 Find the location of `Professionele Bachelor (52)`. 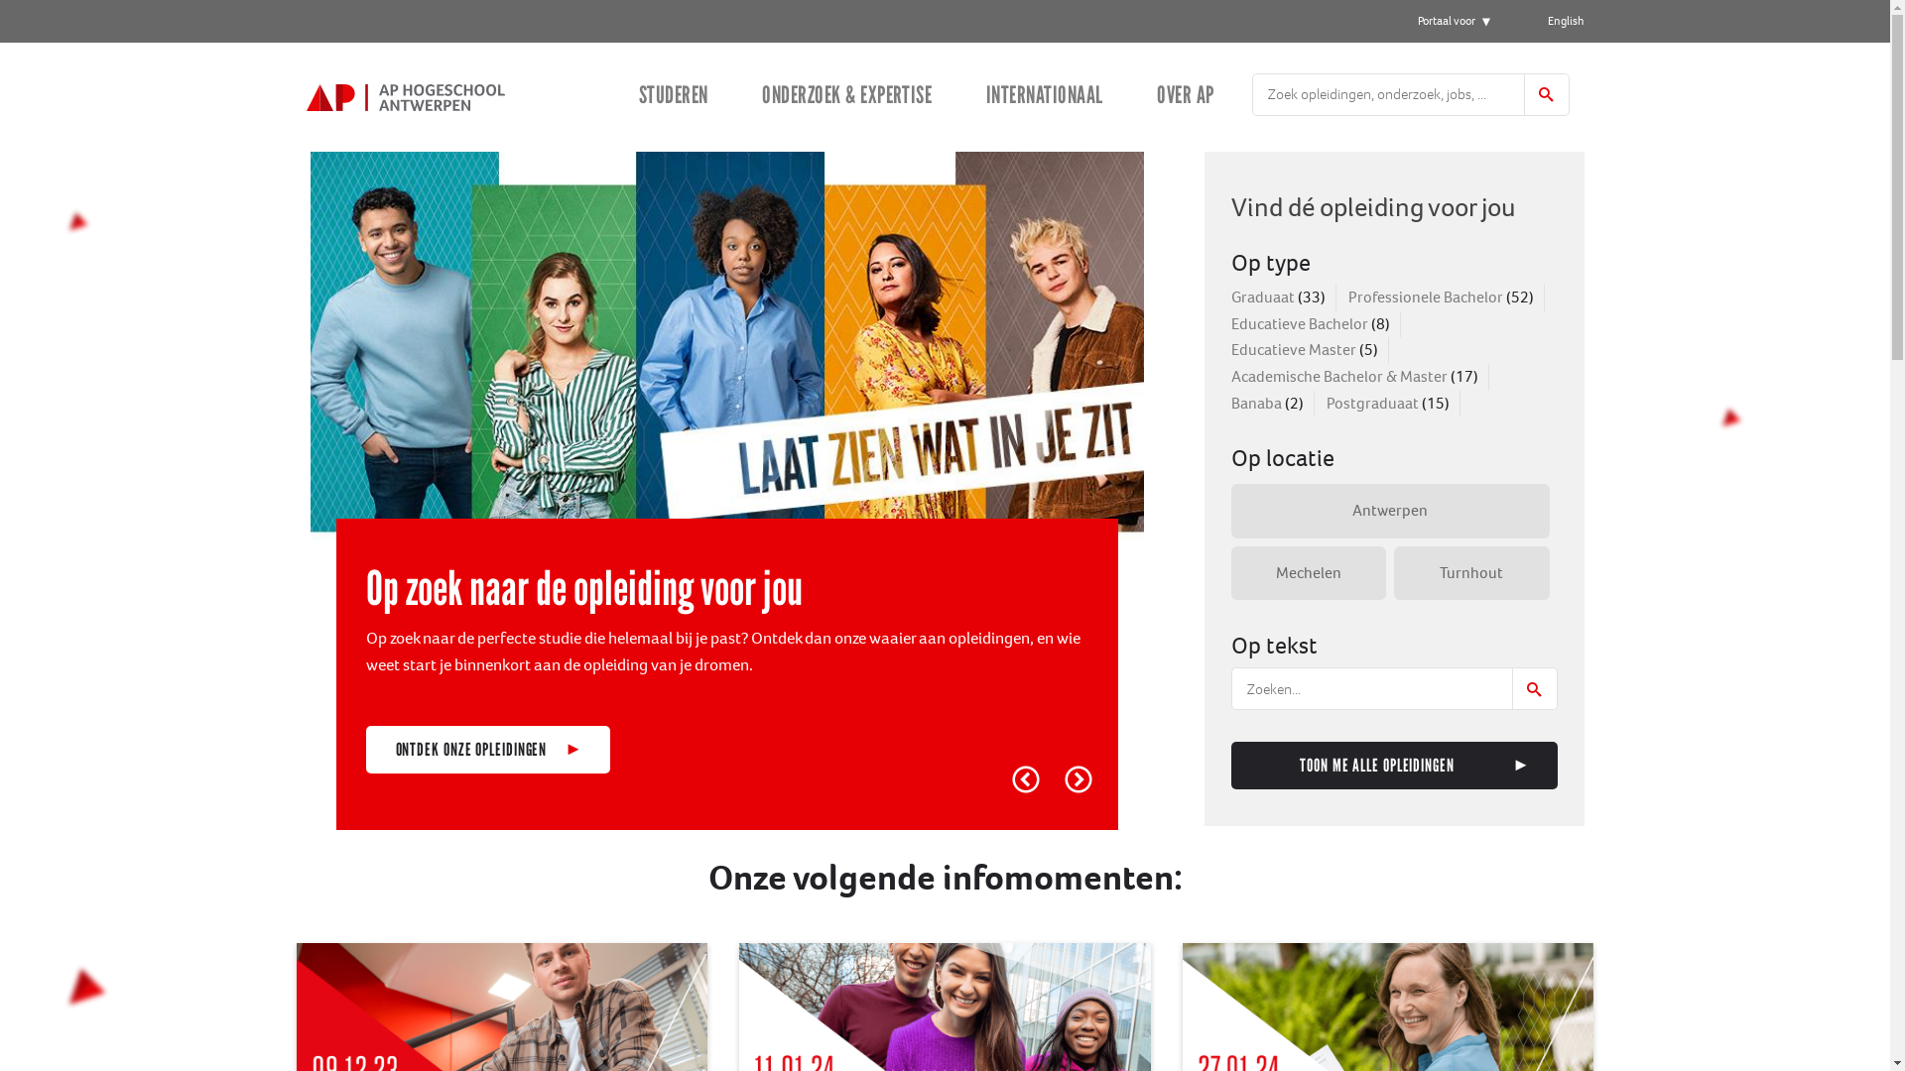

Professionele Bachelor (52) is located at coordinates (1441, 297).